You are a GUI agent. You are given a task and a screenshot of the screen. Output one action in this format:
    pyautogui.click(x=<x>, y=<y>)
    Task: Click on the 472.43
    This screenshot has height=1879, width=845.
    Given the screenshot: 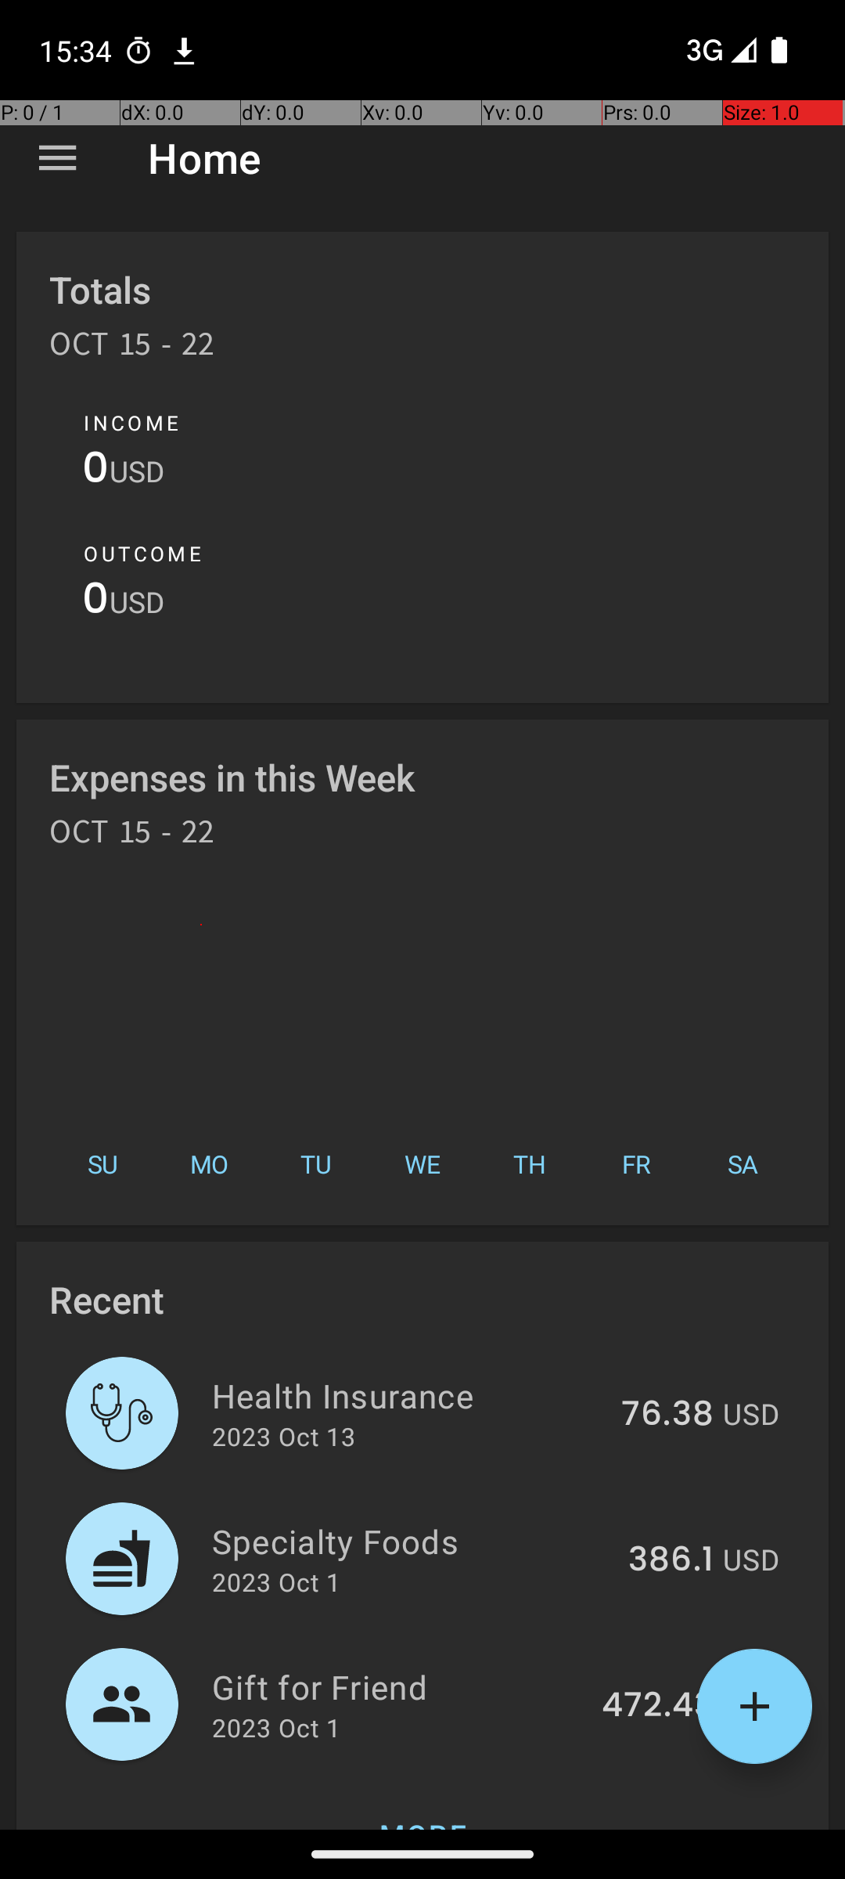 What is the action you would take?
    pyautogui.click(x=657, y=1706)
    